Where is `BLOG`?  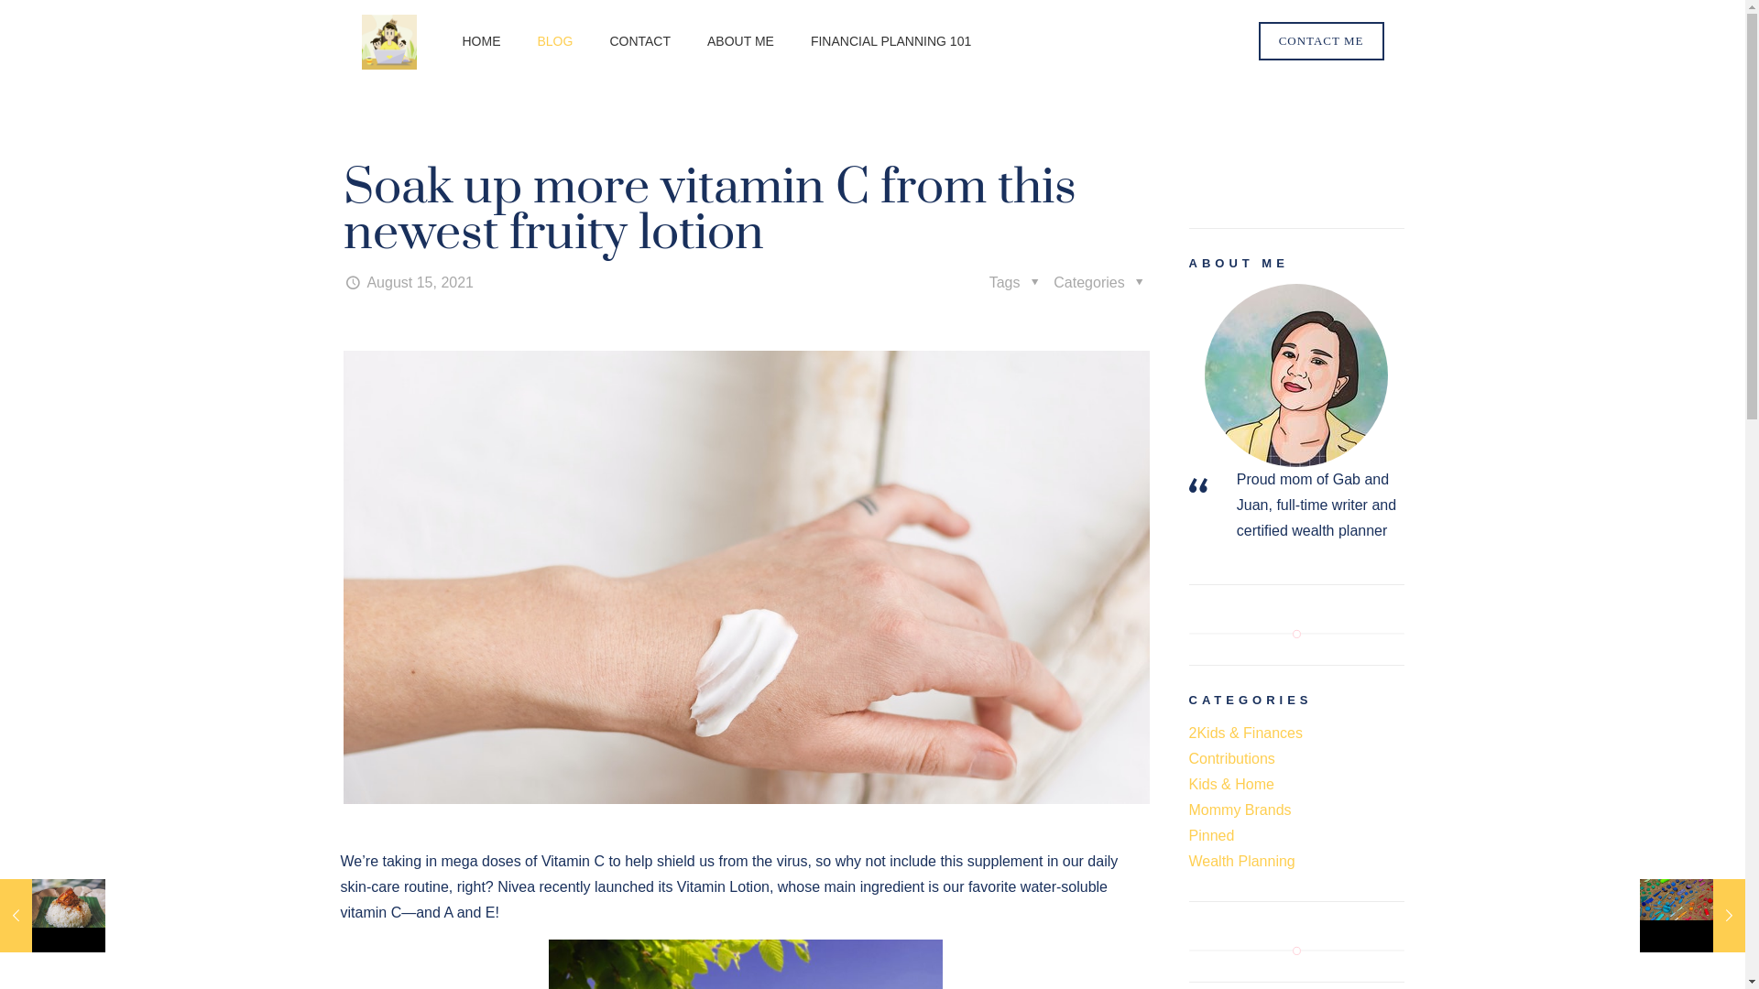 BLOG is located at coordinates (555, 41).